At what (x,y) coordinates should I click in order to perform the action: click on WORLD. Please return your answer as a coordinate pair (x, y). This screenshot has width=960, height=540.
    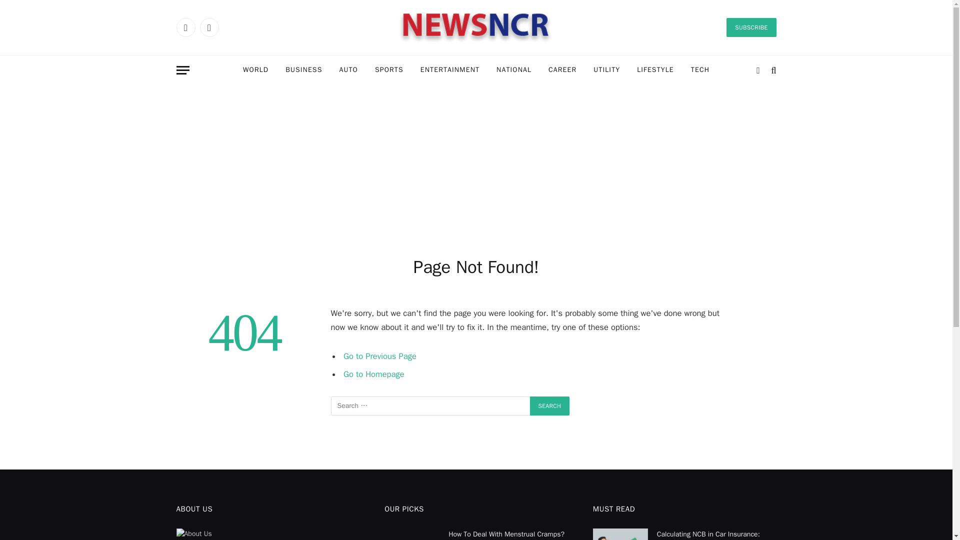
    Looking at the image, I should click on (255, 70).